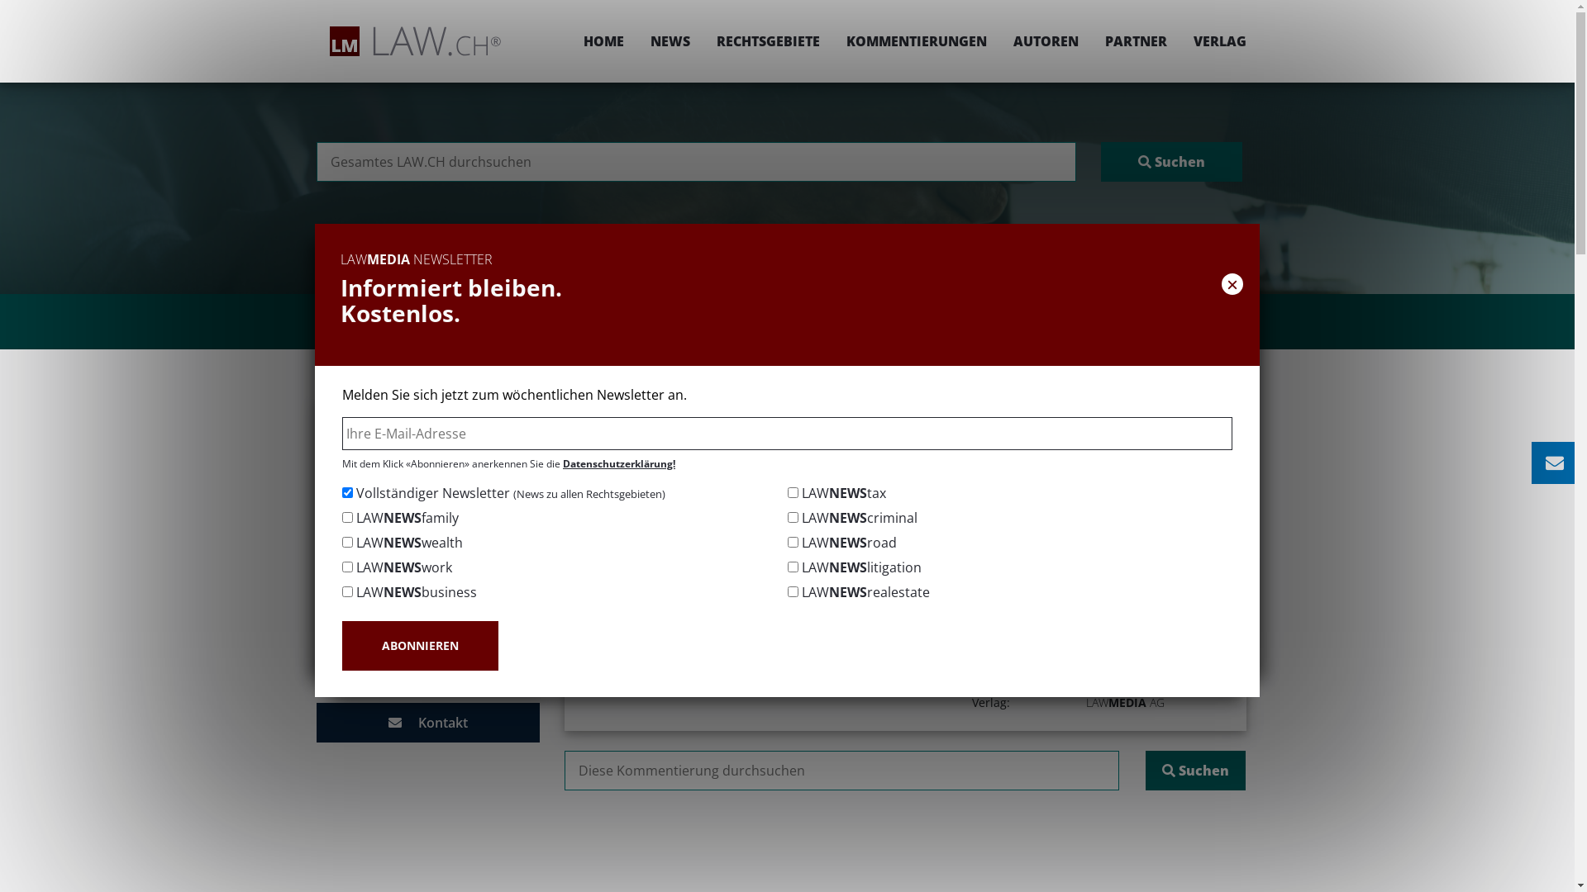 Image resolution: width=1587 pixels, height=892 pixels. What do you see at coordinates (767, 41) in the screenshot?
I see `RECHTSGEBIETE` at bounding box center [767, 41].